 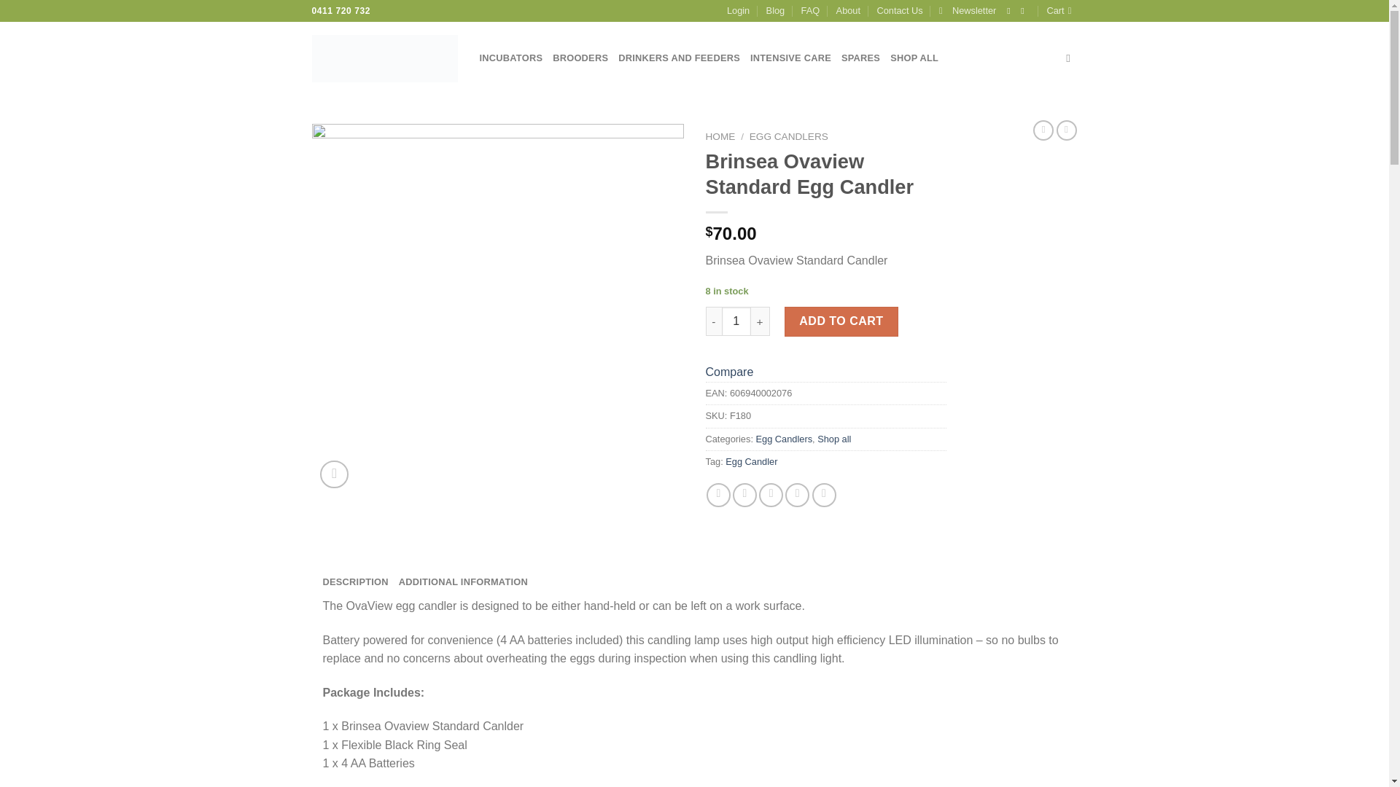 What do you see at coordinates (1062, 11) in the screenshot?
I see `Cart` at bounding box center [1062, 11].